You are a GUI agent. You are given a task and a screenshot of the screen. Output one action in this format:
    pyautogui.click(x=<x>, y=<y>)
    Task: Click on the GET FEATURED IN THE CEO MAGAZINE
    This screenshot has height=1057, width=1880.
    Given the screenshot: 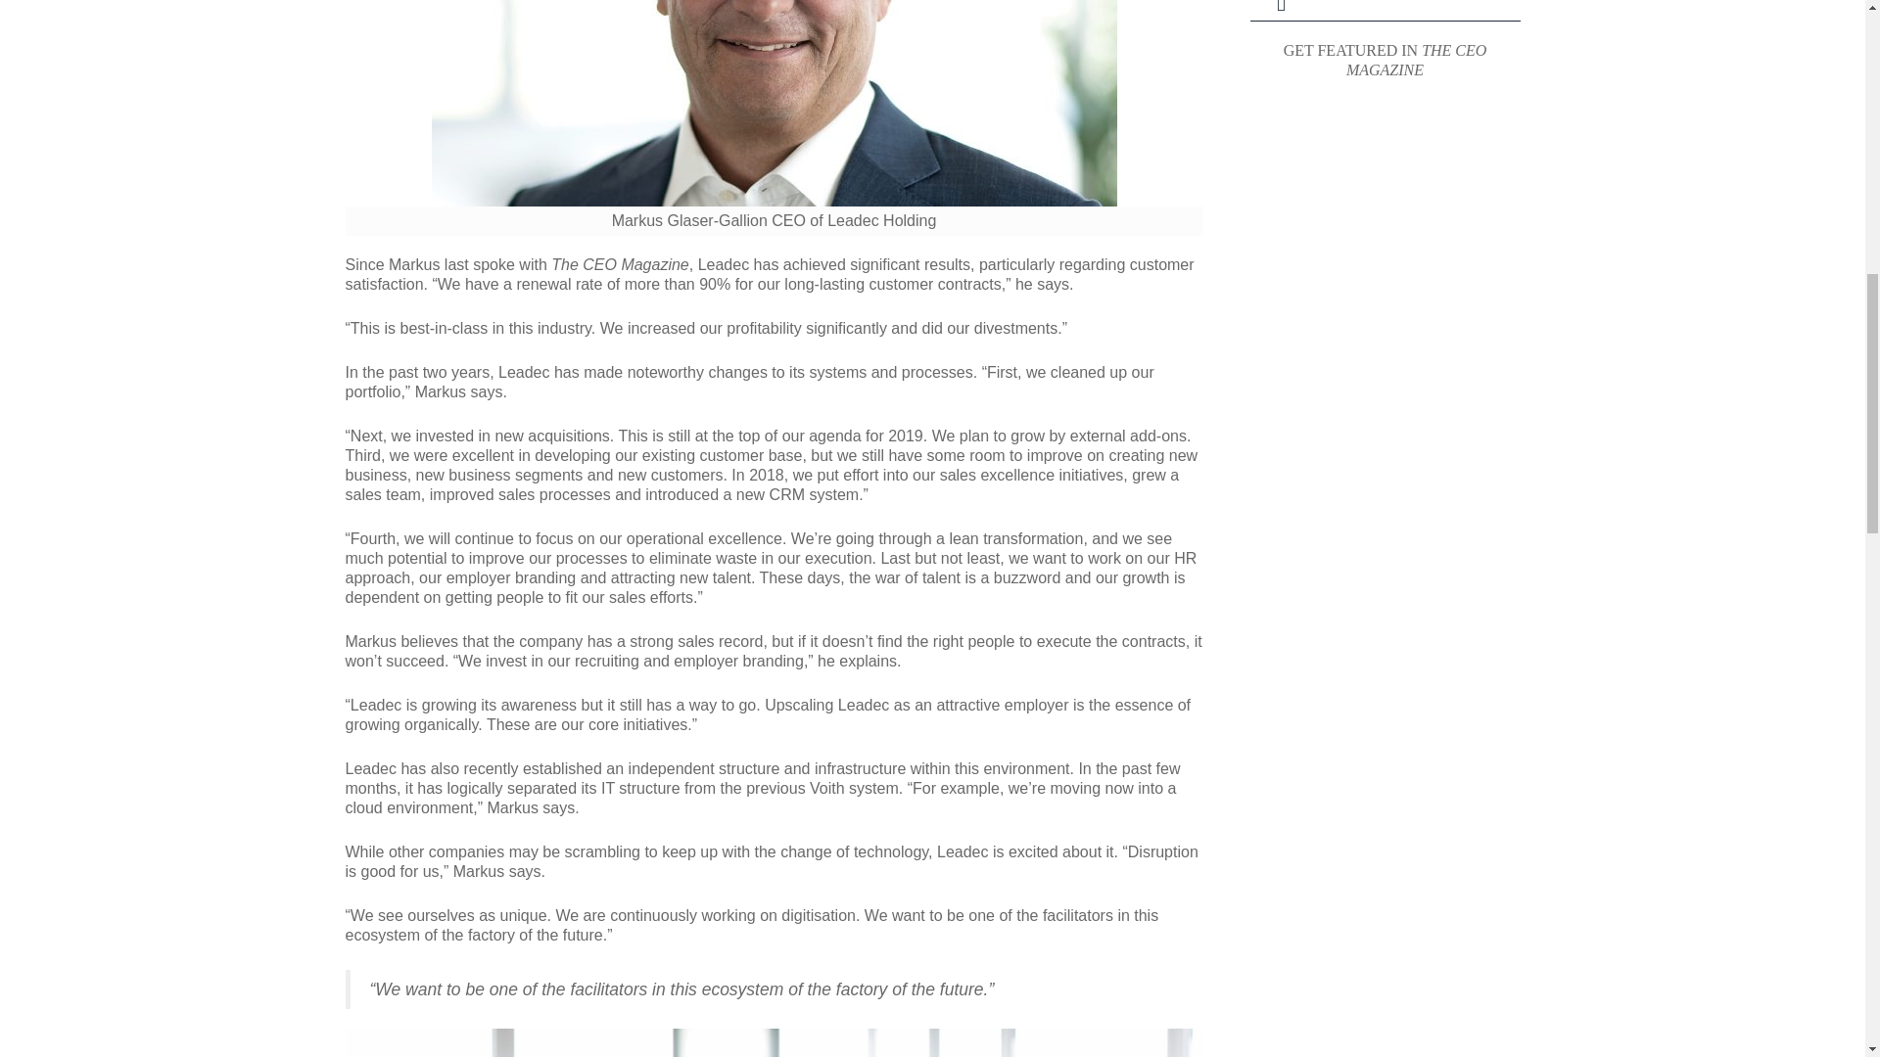 What is the action you would take?
    pyautogui.click(x=1385, y=61)
    